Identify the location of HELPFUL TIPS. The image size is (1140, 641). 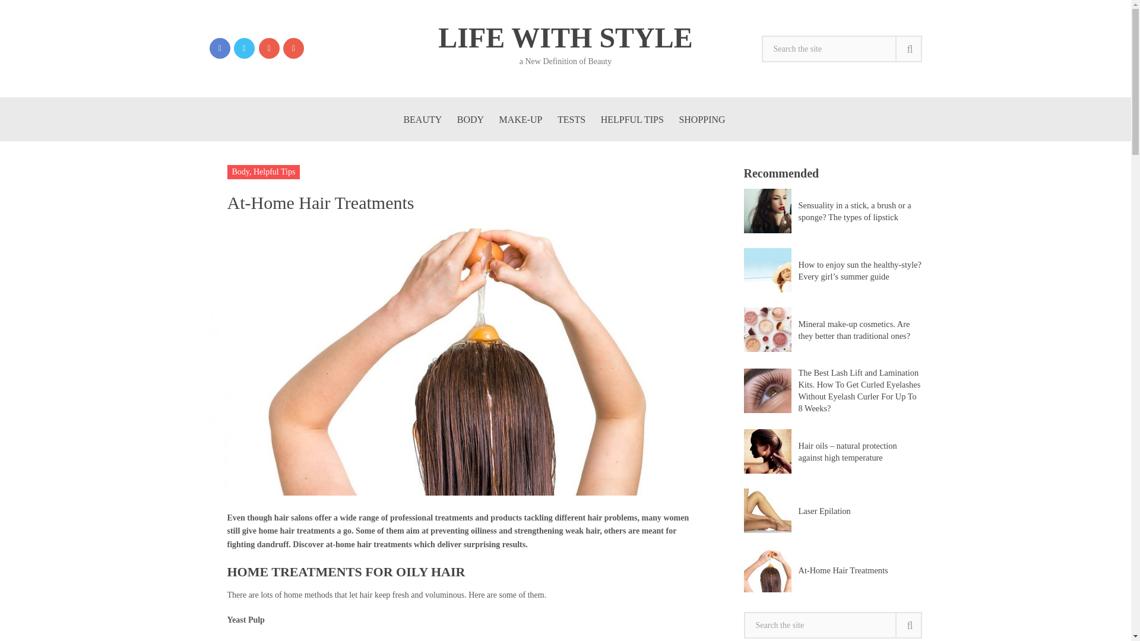
(632, 119).